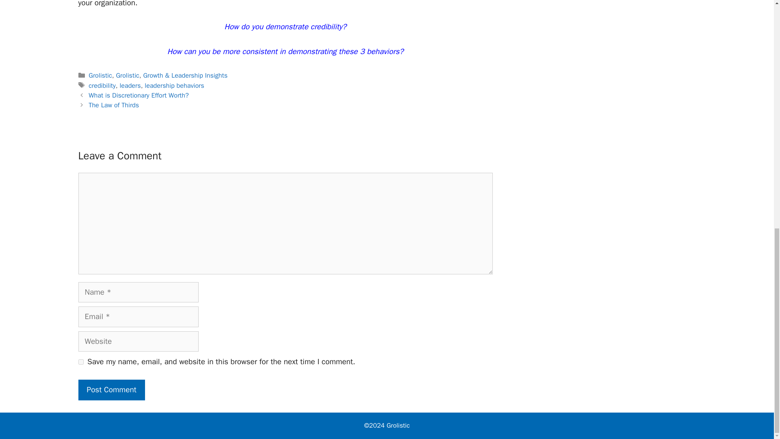 Image resolution: width=780 pixels, height=439 pixels. Describe the element at coordinates (102, 85) in the screenshot. I see `credibility` at that location.